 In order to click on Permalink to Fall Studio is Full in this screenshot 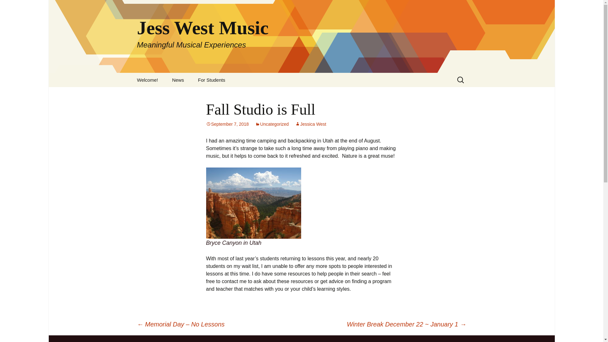, I will do `click(227, 124)`.